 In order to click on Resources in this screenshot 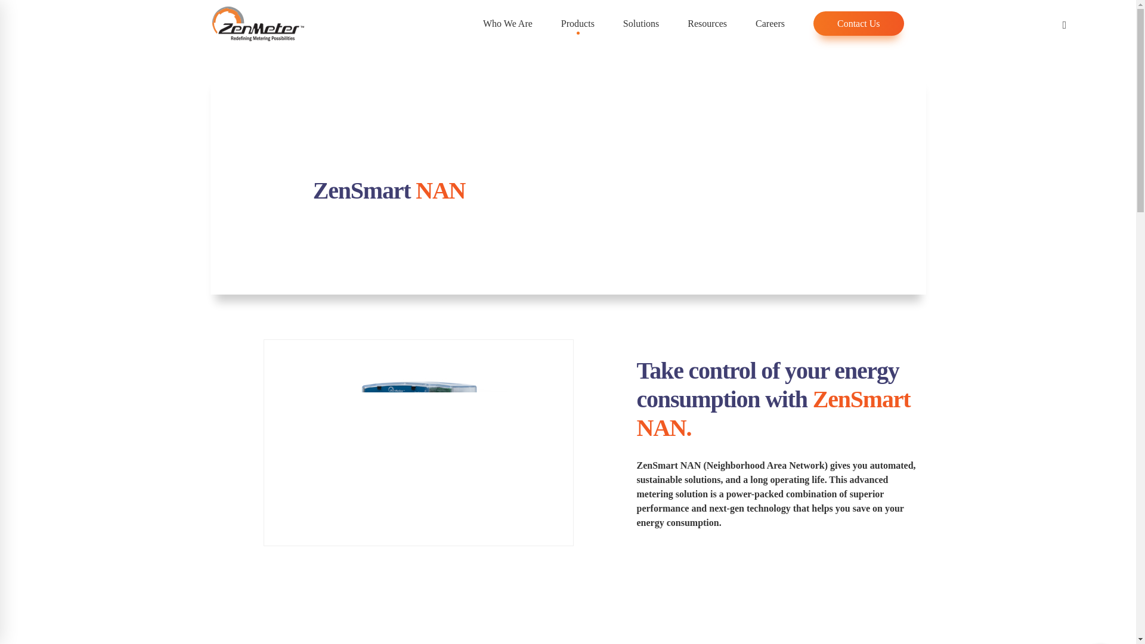, I will do `click(707, 23)`.